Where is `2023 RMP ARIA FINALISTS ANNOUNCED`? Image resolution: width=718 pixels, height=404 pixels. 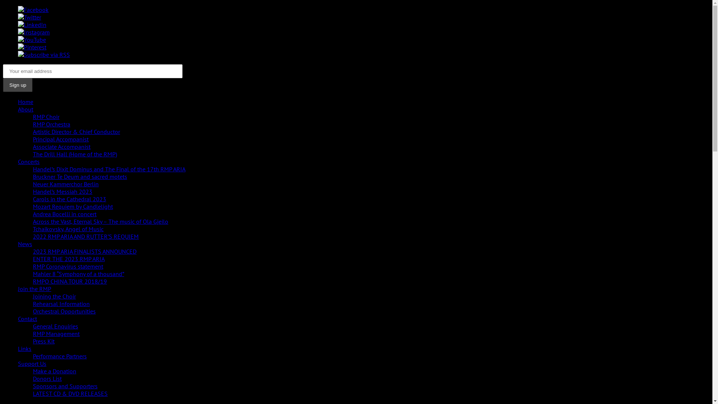 2023 RMP ARIA FINALISTS ANNOUNCED is located at coordinates (85, 251).